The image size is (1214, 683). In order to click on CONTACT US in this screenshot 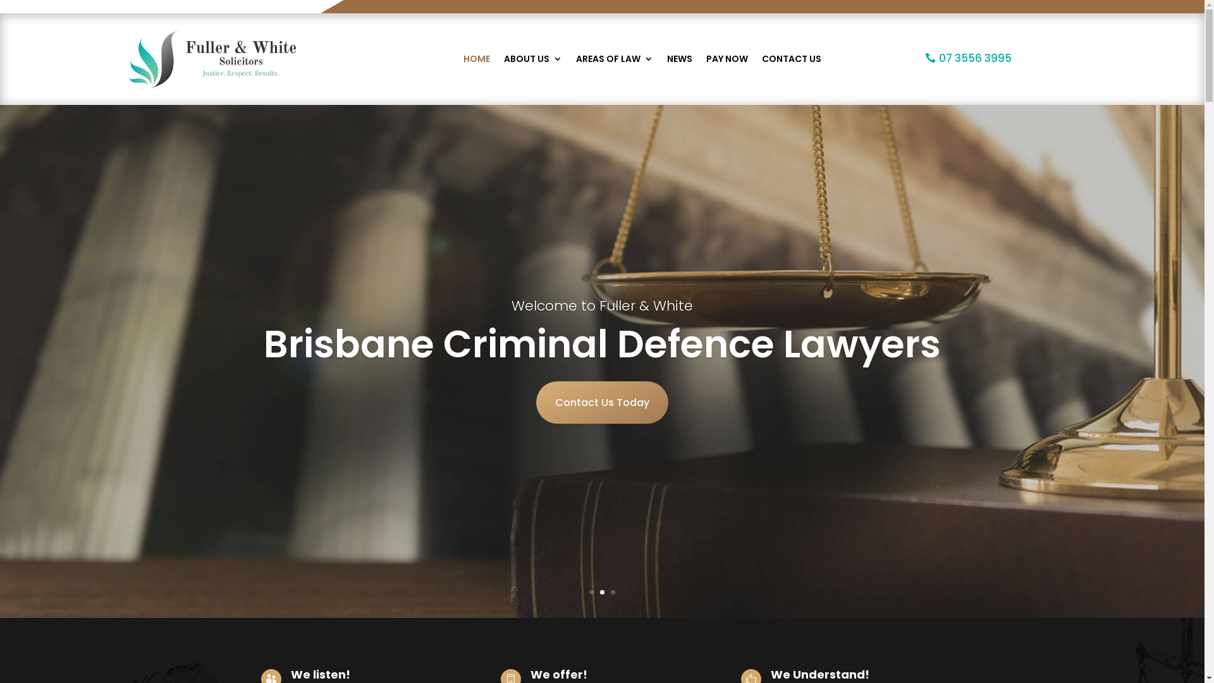, I will do `click(791, 59)`.